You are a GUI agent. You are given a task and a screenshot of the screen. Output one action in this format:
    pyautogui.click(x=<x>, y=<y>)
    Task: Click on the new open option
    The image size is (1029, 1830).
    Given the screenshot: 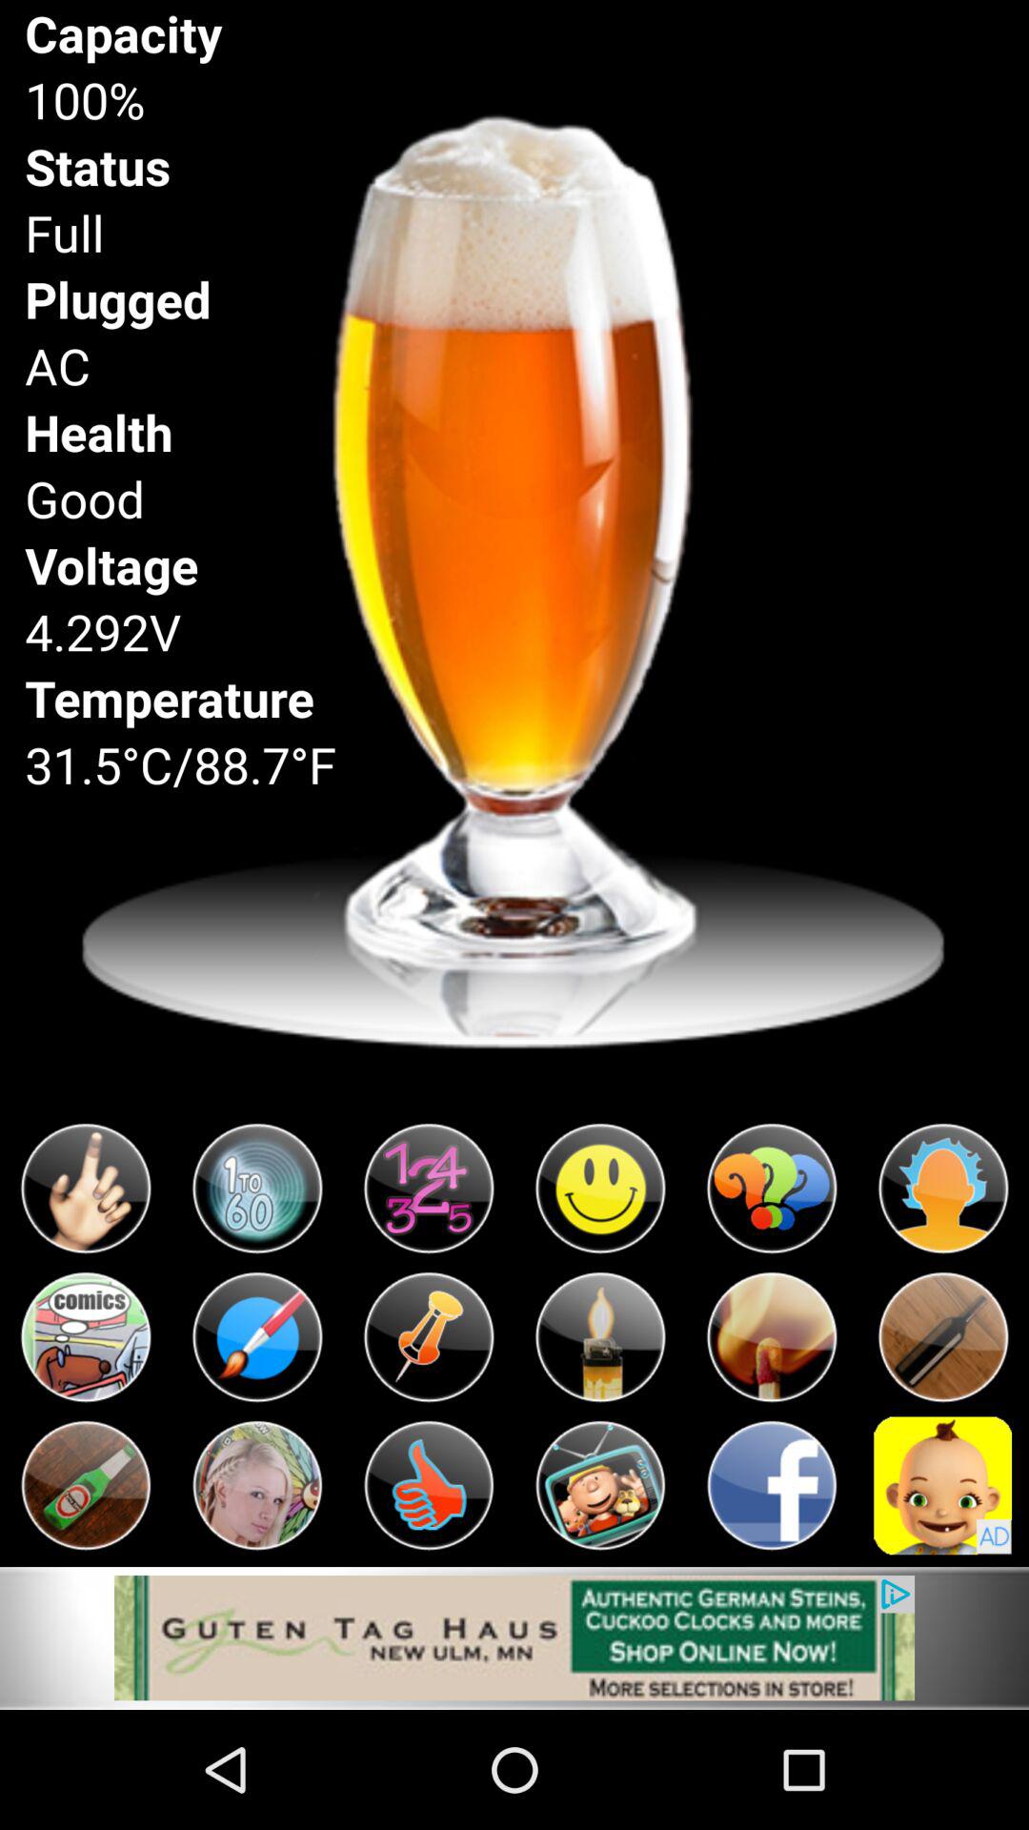 What is the action you would take?
    pyautogui.click(x=86, y=1337)
    